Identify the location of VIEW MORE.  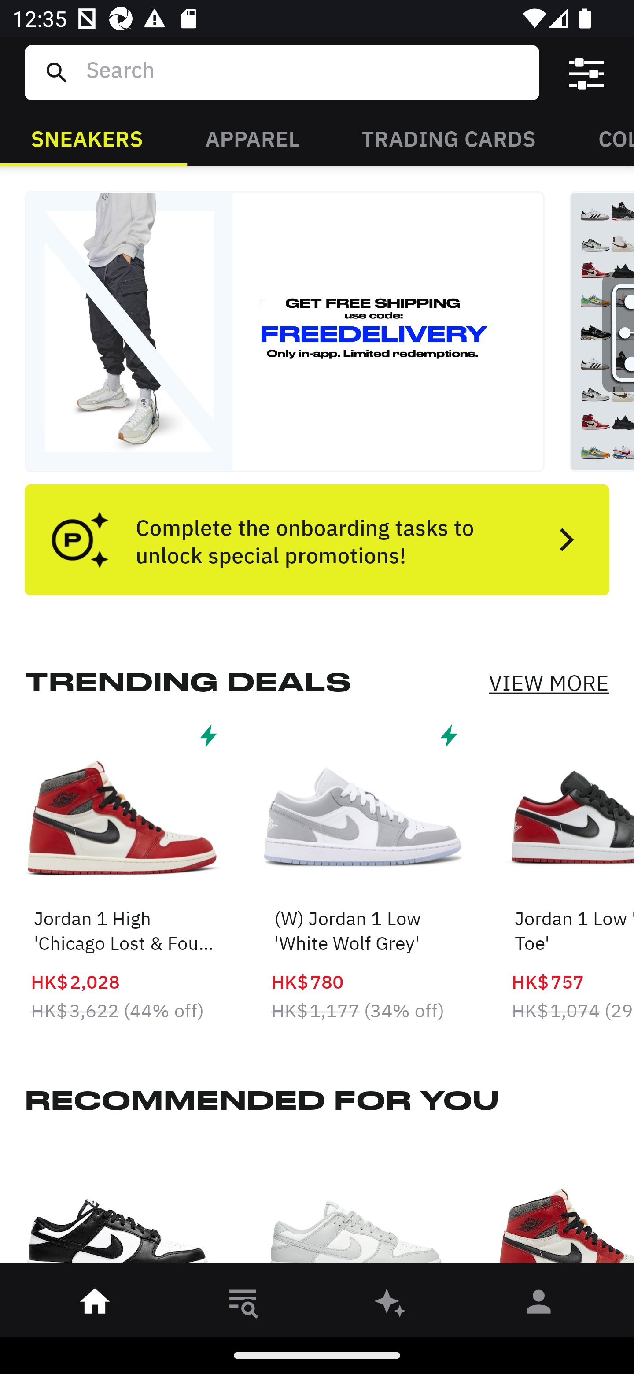
(549, 683).